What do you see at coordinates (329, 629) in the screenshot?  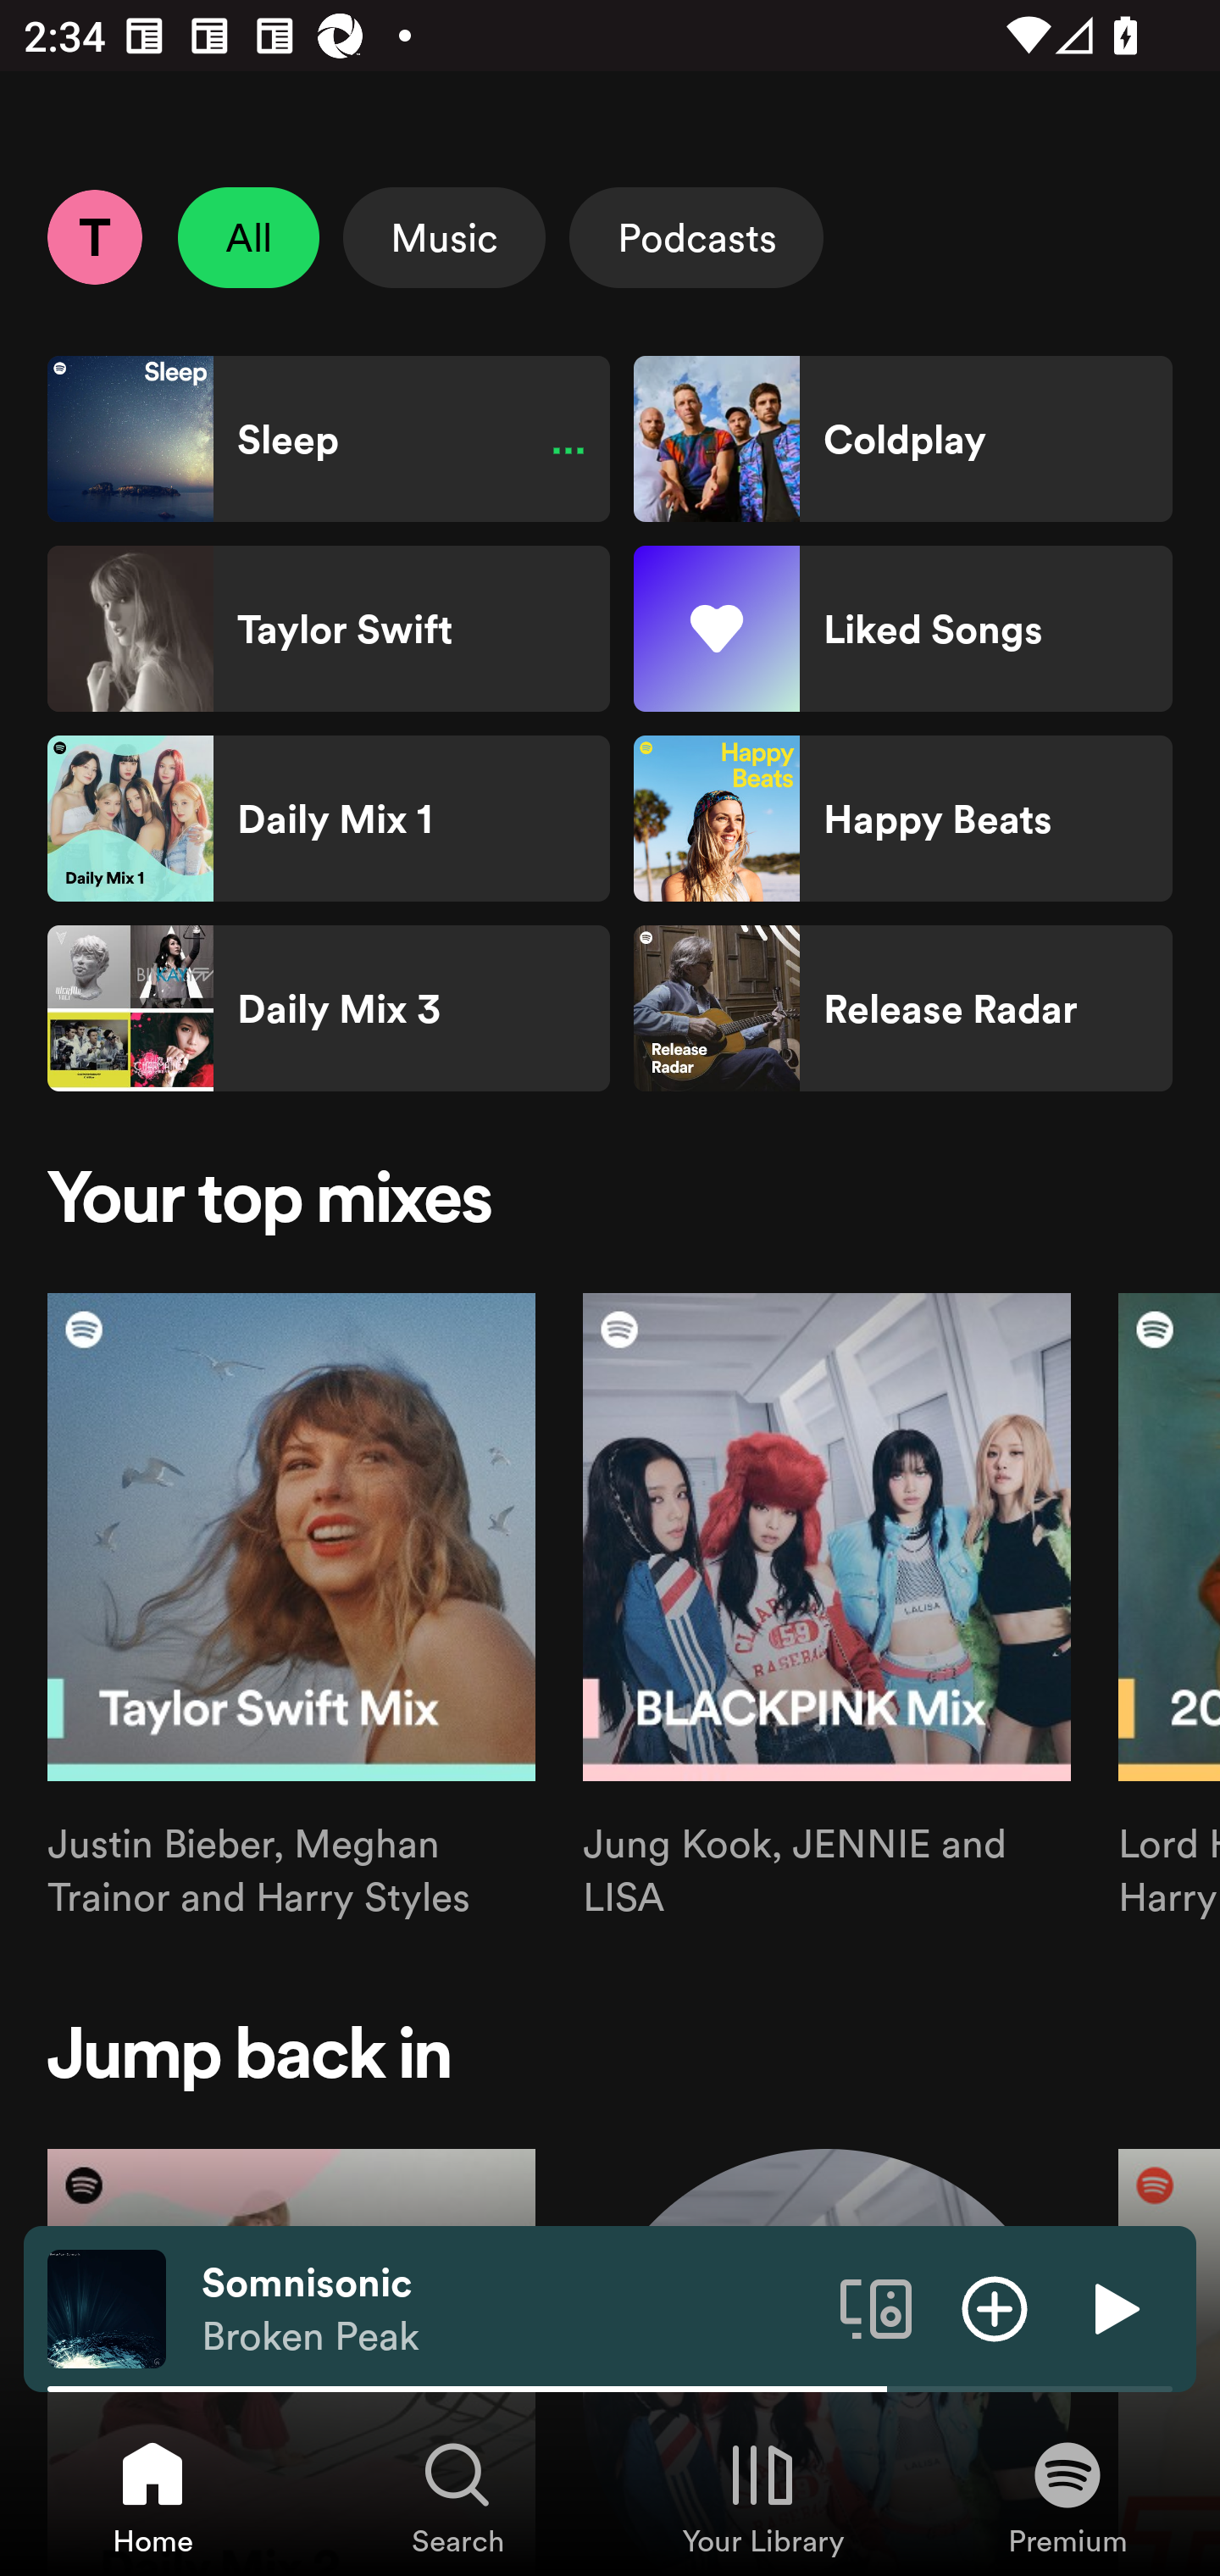 I see `Taylor Swift Shortcut Taylor Swift` at bounding box center [329, 629].